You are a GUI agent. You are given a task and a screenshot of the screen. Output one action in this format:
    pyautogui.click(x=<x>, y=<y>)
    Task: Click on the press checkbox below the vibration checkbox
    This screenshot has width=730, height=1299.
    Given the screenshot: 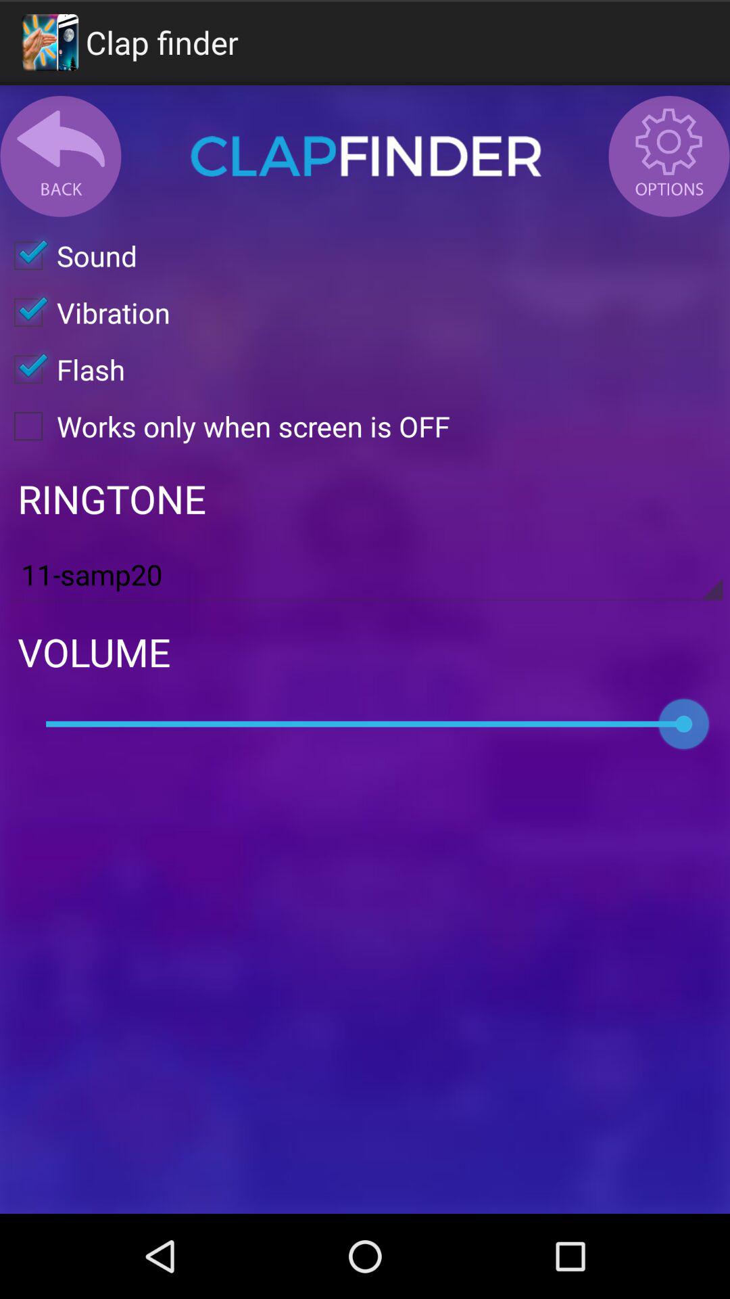 What is the action you would take?
    pyautogui.click(x=62, y=369)
    